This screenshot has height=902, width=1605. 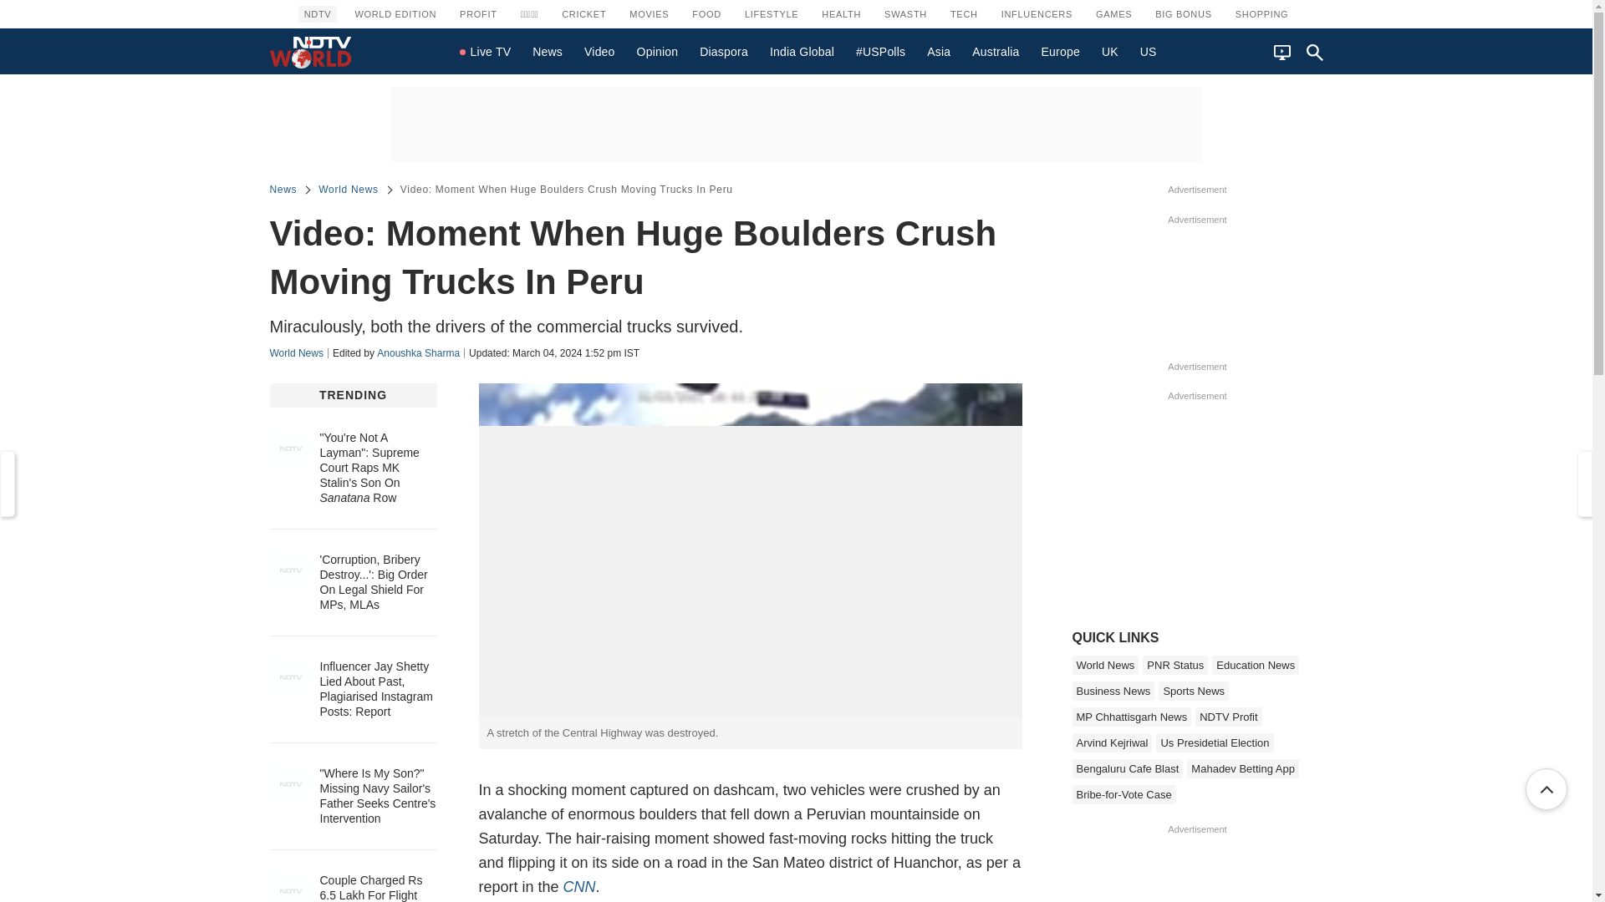 I want to click on US, so click(x=1149, y=52).